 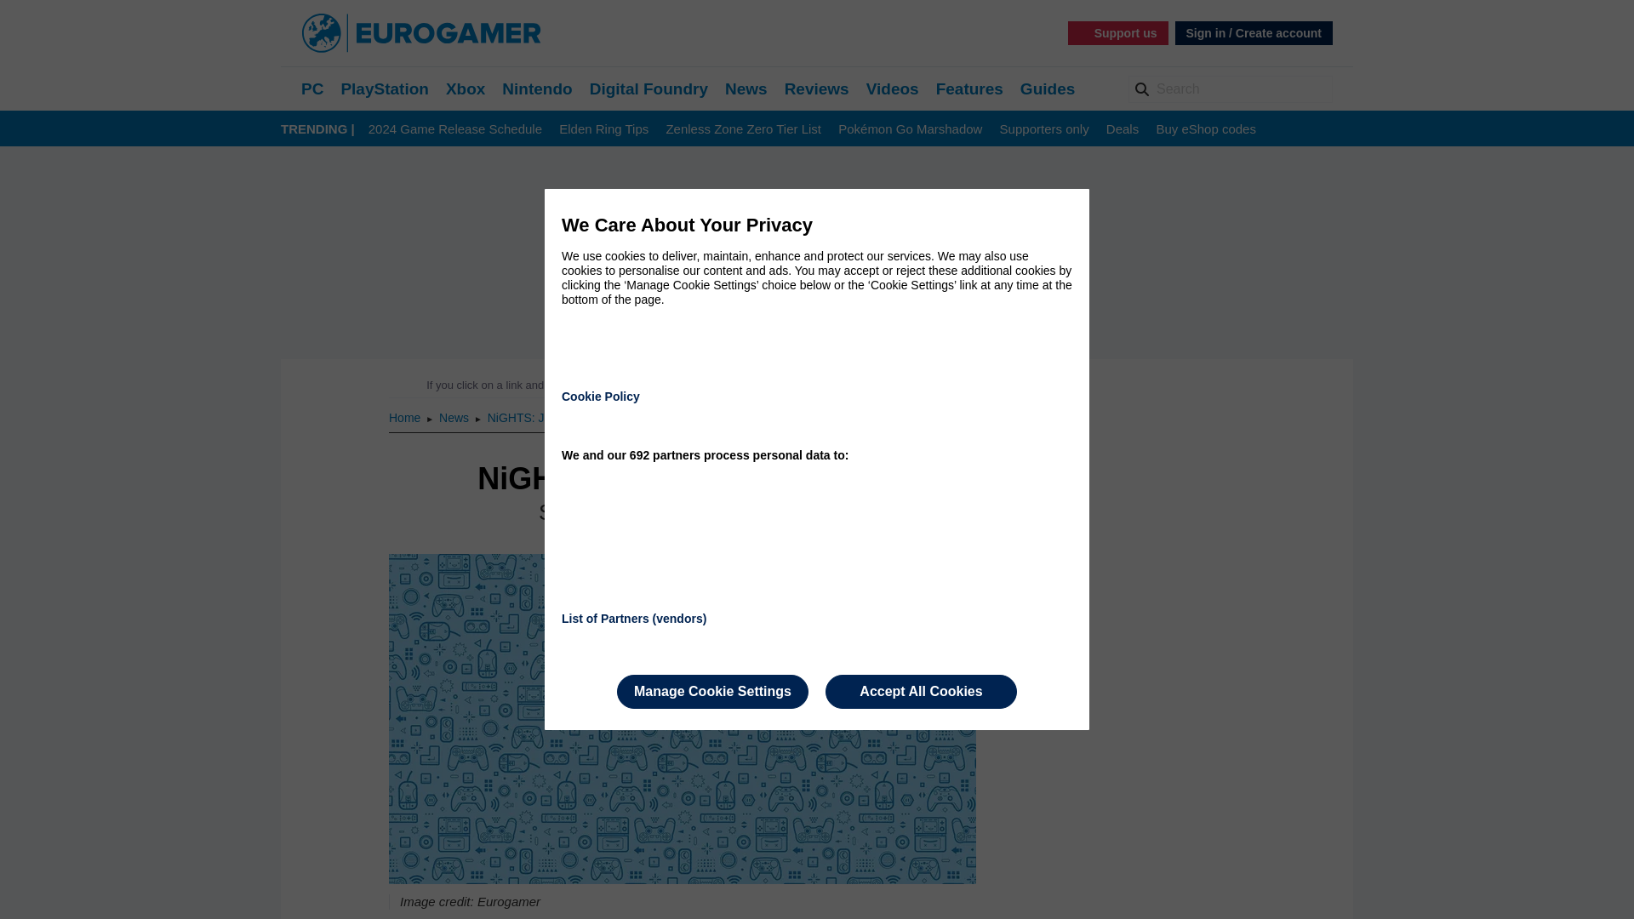 What do you see at coordinates (746, 88) in the screenshot?
I see `News` at bounding box center [746, 88].